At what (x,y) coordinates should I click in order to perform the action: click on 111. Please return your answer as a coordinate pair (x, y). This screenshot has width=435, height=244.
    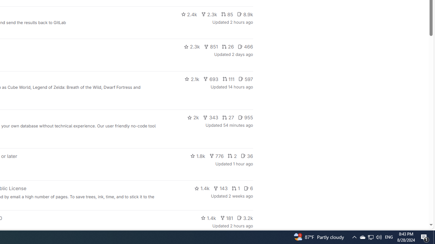
    Looking at the image, I should click on (228, 79).